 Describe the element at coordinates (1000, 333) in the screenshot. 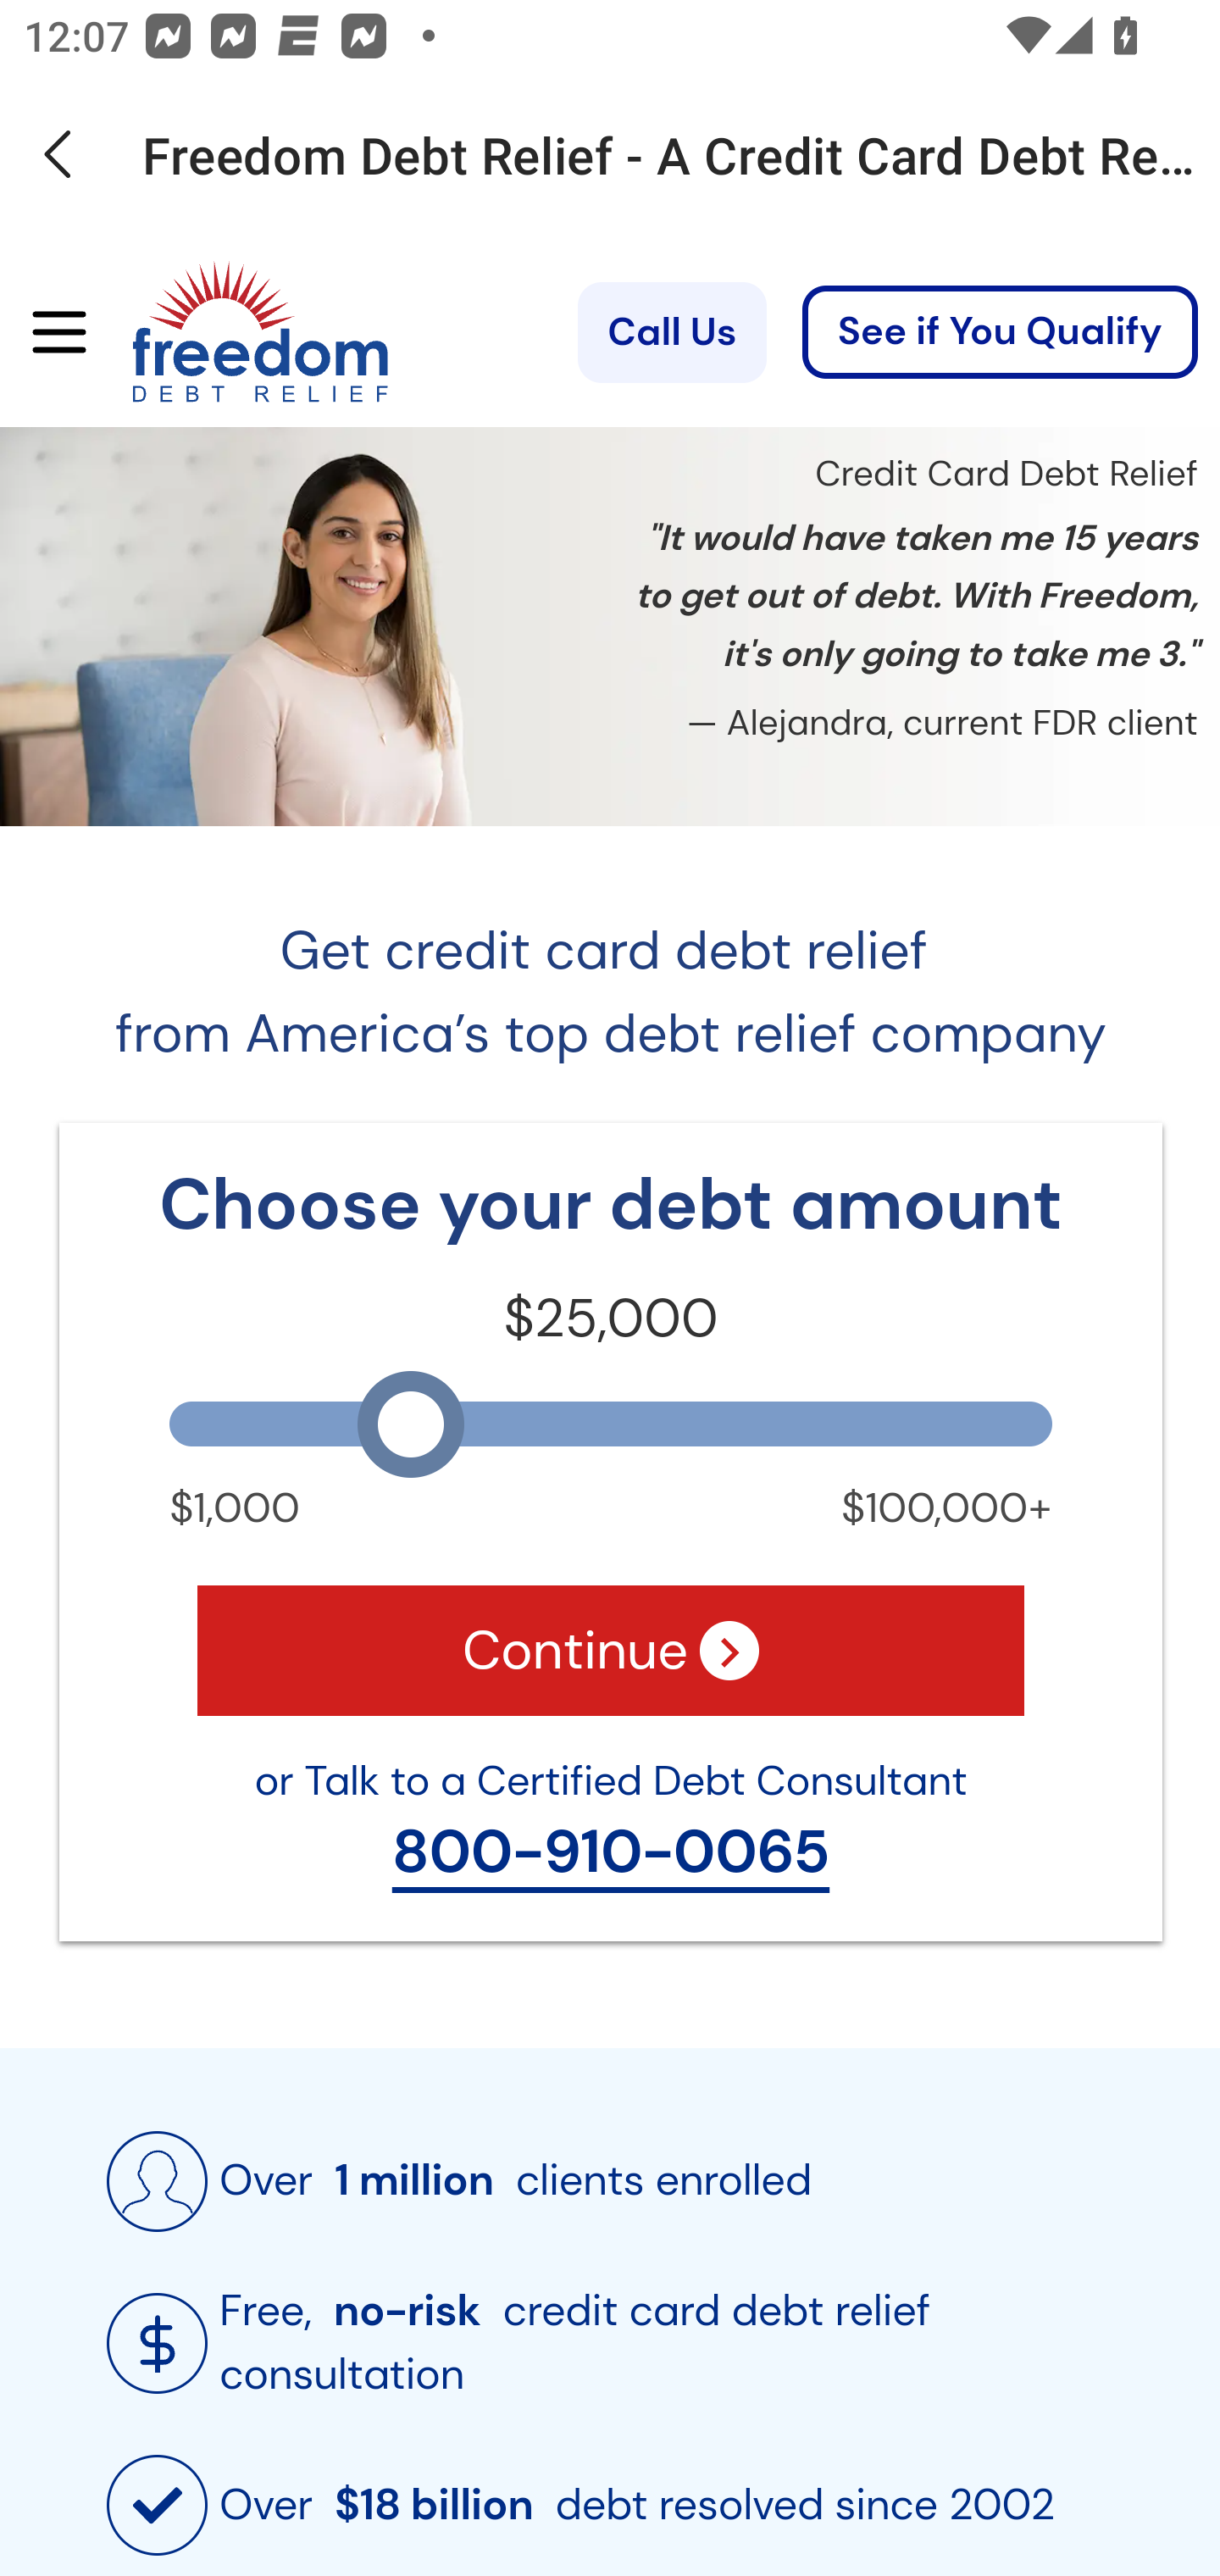

I see `See if You Qualify` at that location.